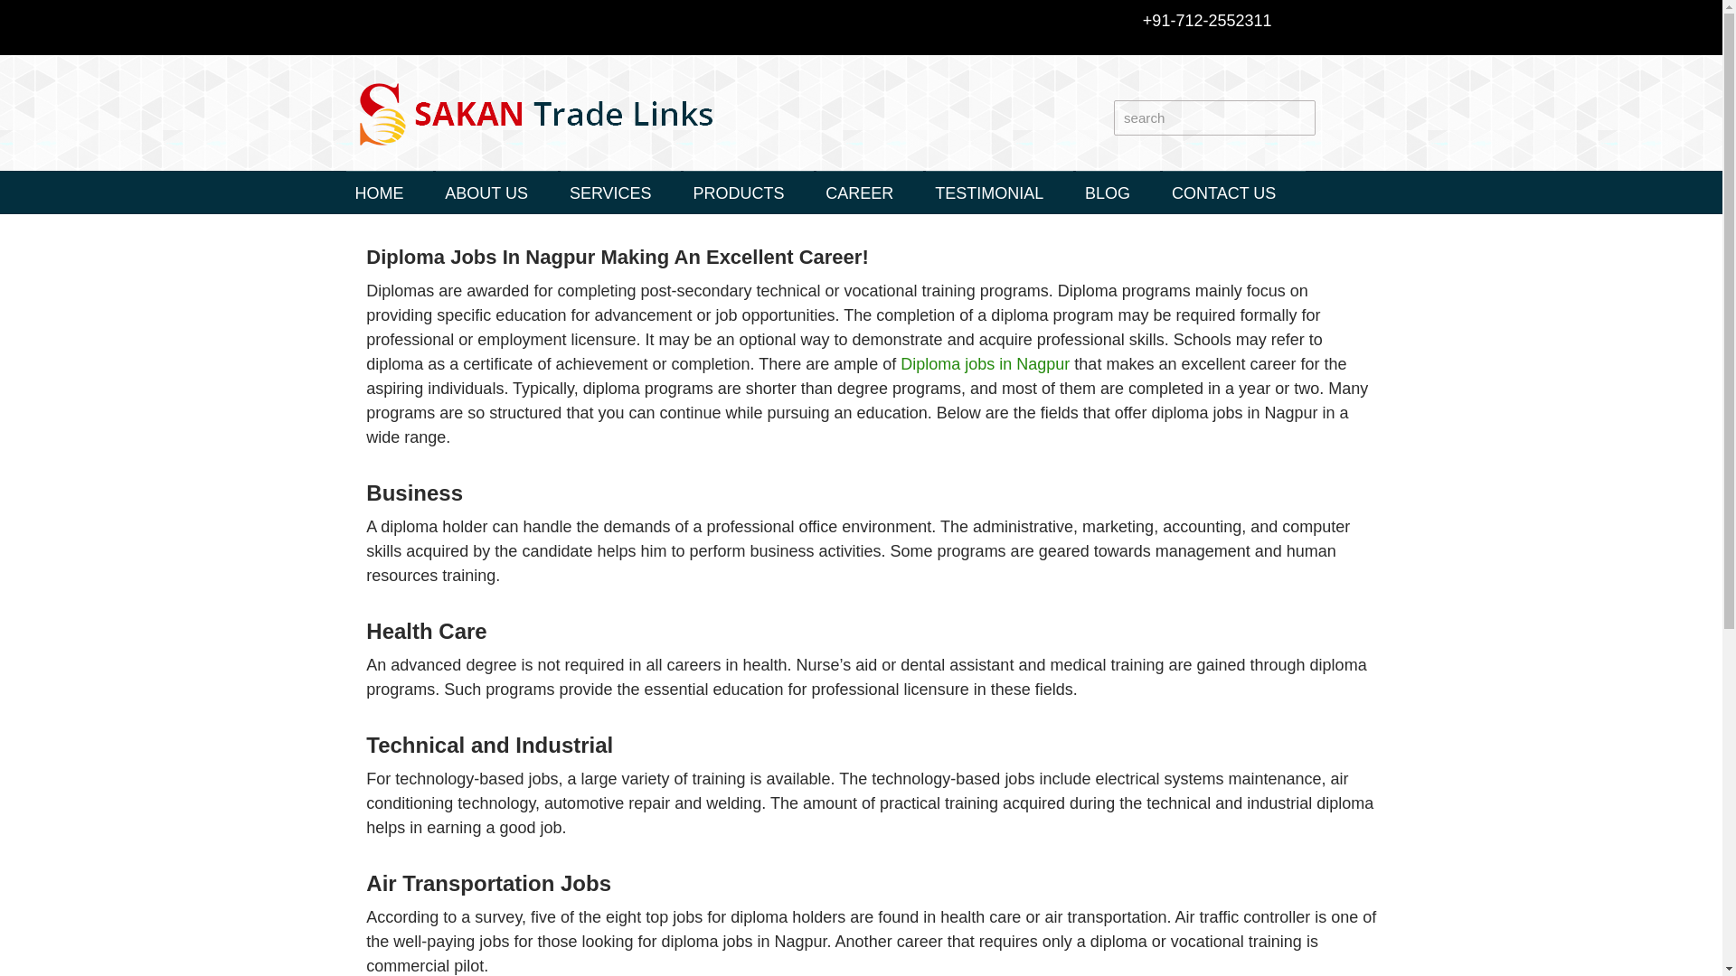 This screenshot has height=976, width=1736. I want to click on CONTACT US, so click(1223, 193).